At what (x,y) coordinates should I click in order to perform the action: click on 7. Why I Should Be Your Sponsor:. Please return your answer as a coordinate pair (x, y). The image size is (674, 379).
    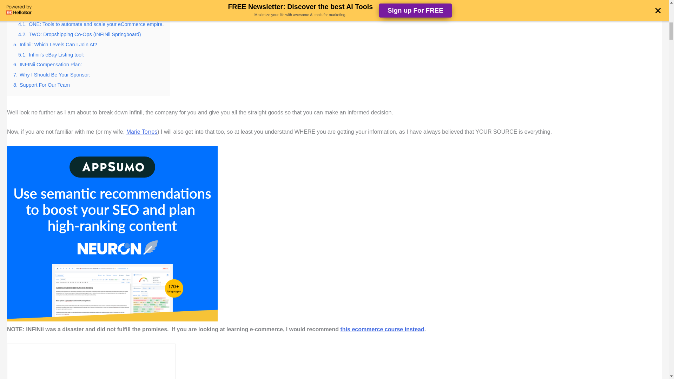
    Looking at the image, I should click on (52, 75).